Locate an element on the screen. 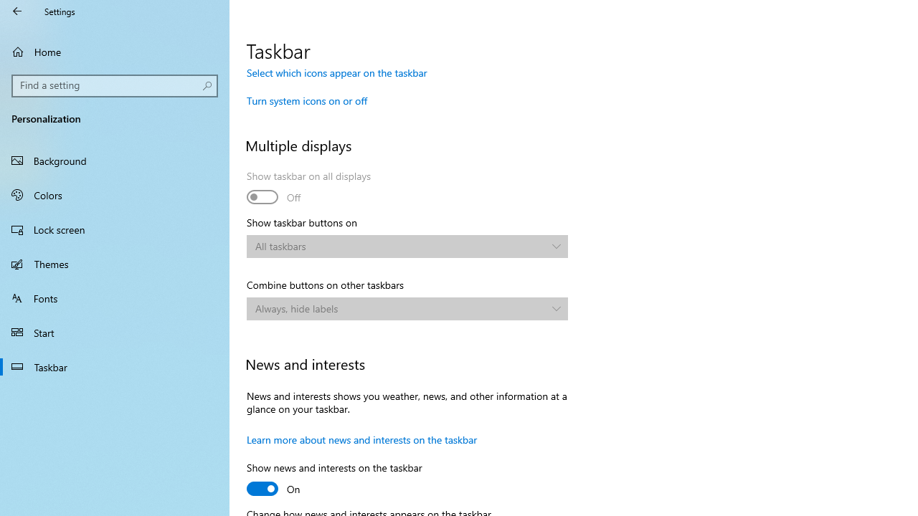  All taskbars is located at coordinates (400, 246).